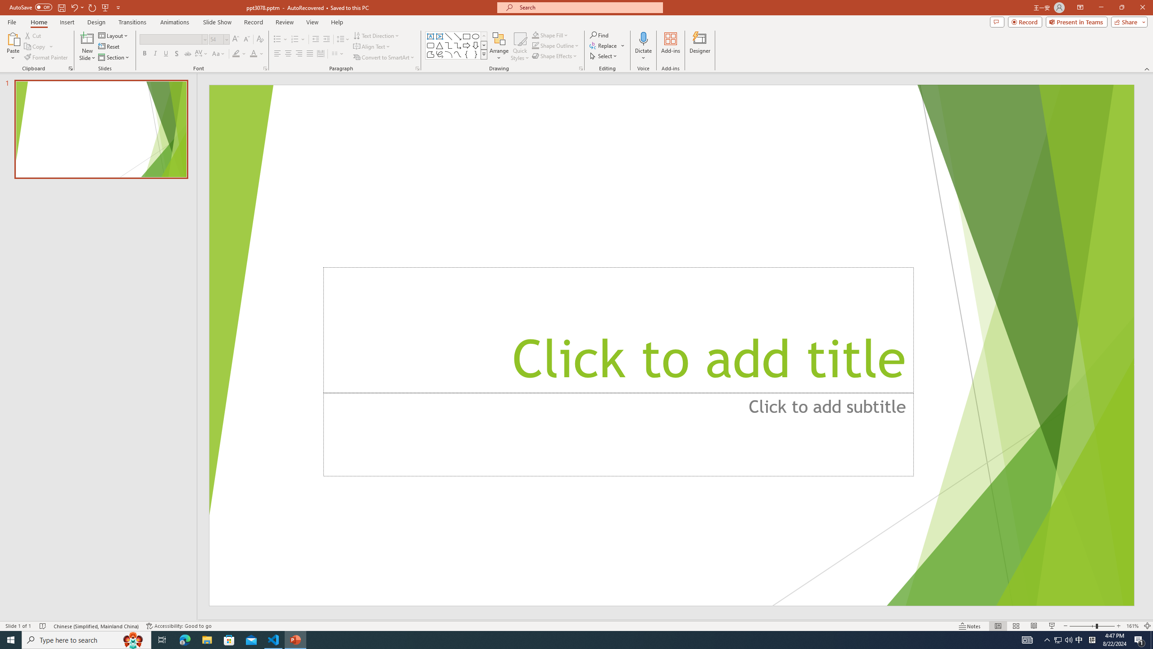 The image size is (1153, 649). What do you see at coordinates (372, 47) in the screenshot?
I see `Align Text` at bounding box center [372, 47].